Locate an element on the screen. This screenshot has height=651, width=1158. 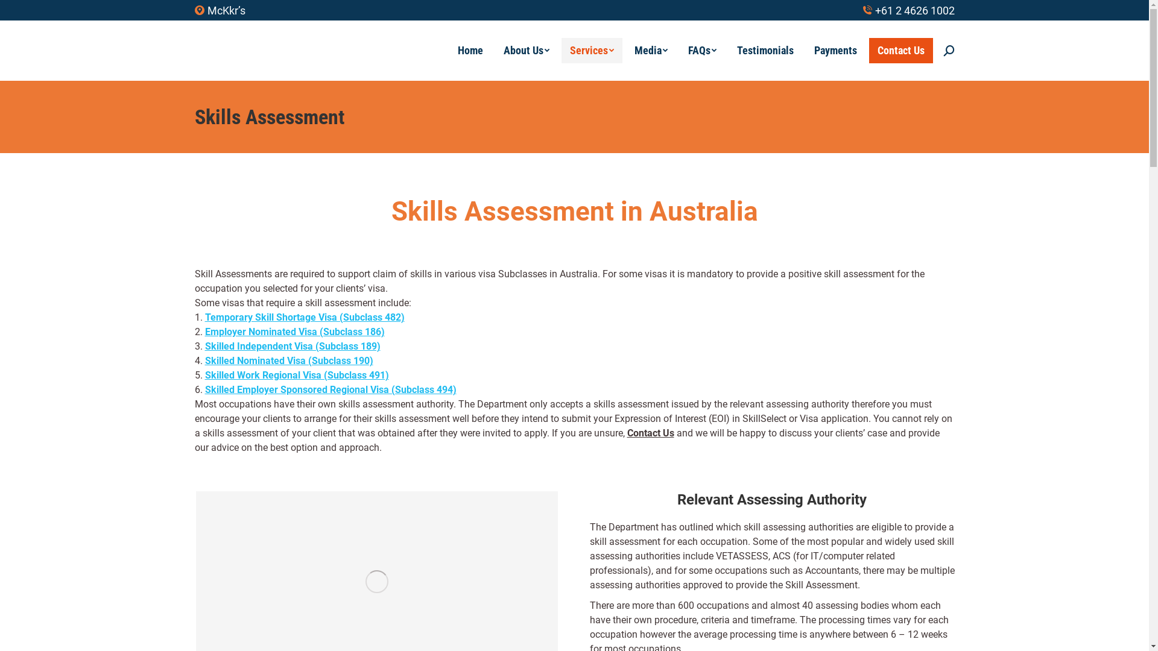
Contact Us is located at coordinates (900, 51).